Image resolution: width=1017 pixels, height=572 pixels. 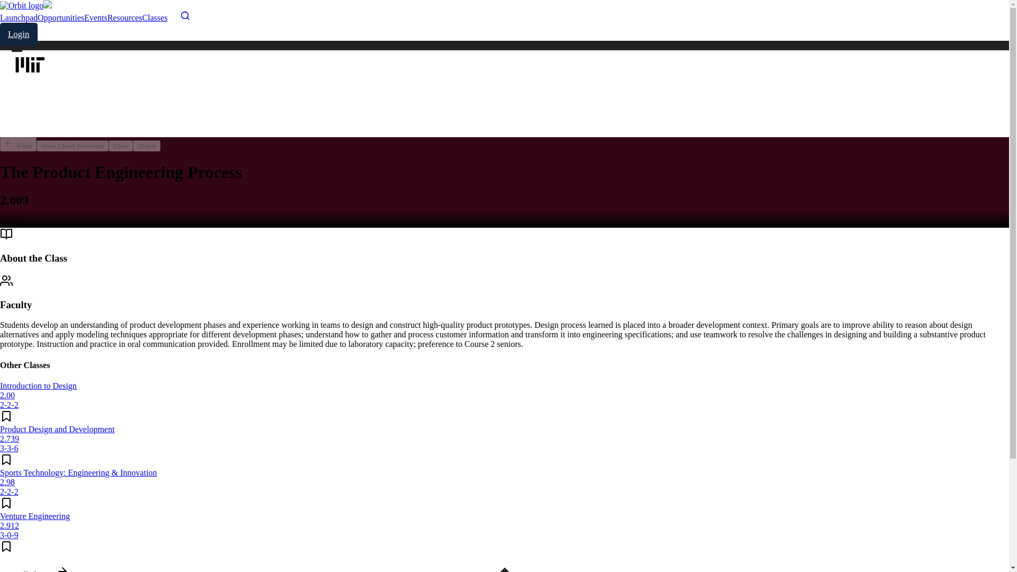 I want to click on View Class Reviews, so click(x=73, y=146).